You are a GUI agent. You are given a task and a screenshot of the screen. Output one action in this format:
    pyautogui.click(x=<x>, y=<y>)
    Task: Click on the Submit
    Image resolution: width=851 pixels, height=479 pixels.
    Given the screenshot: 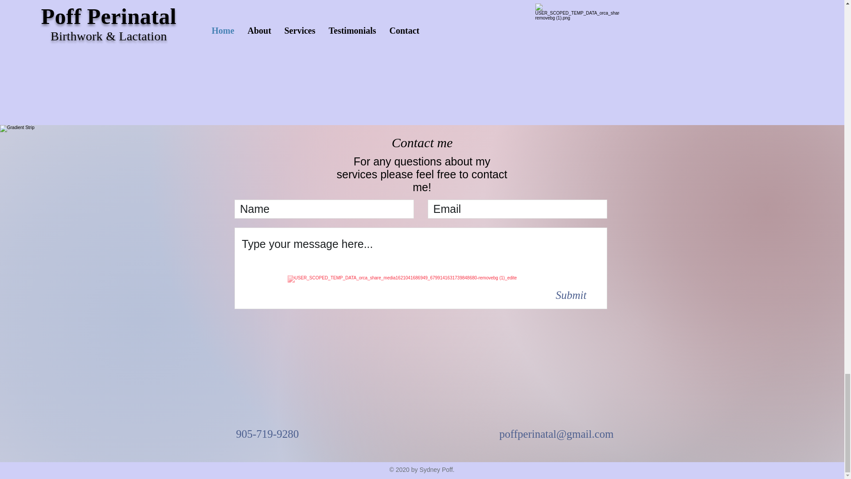 What is the action you would take?
    pyautogui.click(x=571, y=294)
    